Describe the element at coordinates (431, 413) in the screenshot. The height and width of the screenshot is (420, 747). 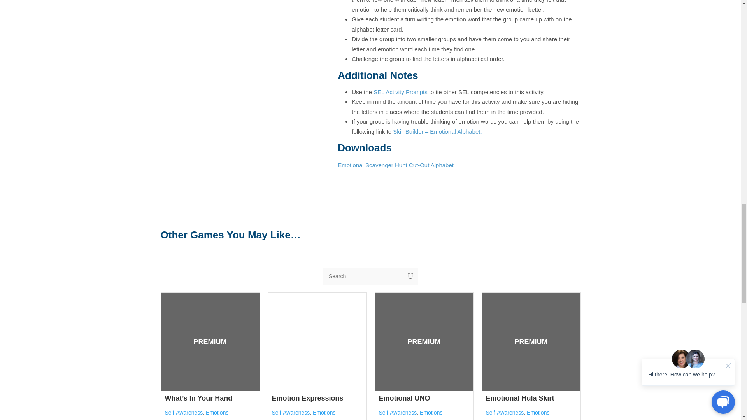
I see `Emotions` at that location.